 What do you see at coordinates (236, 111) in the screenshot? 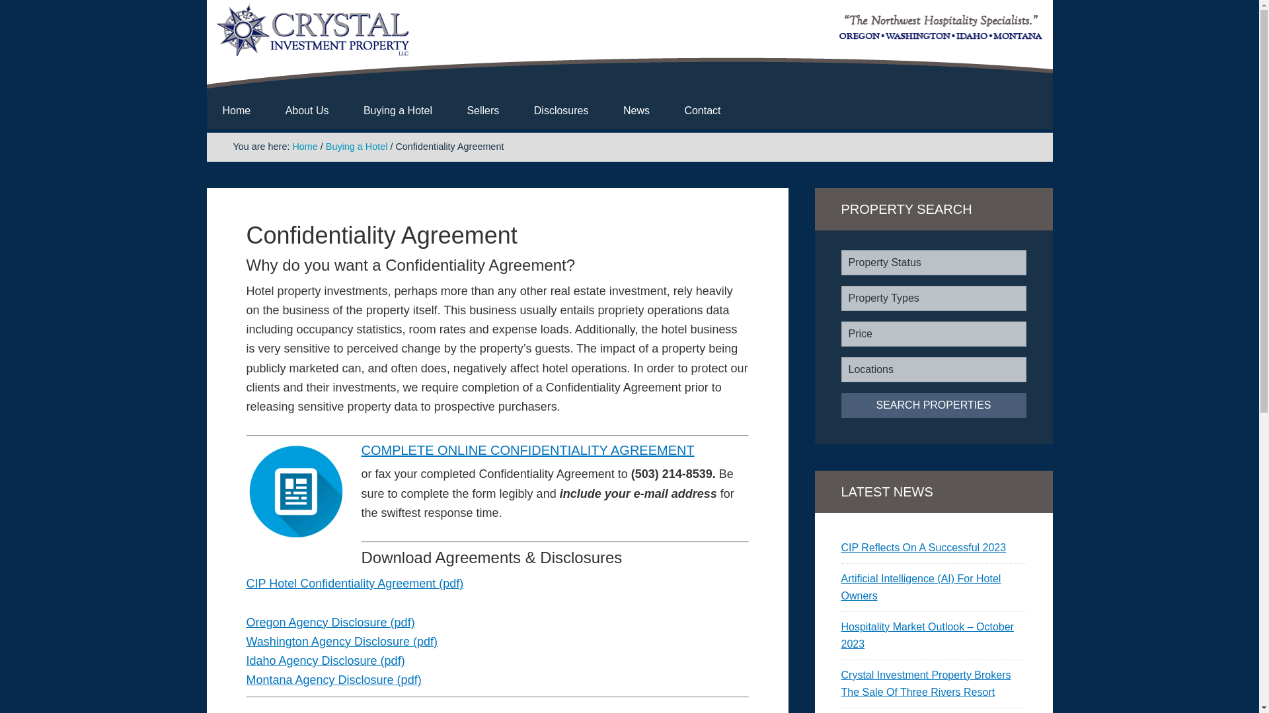
I see `Home` at bounding box center [236, 111].